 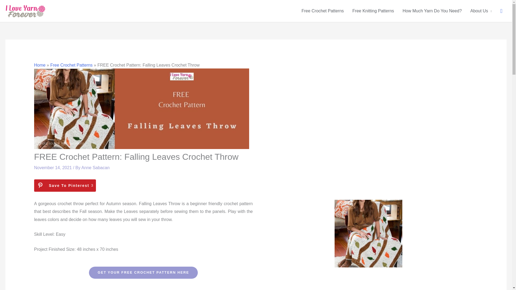 I want to click on Free Knitting Patterns, so click(x=71, y=65).